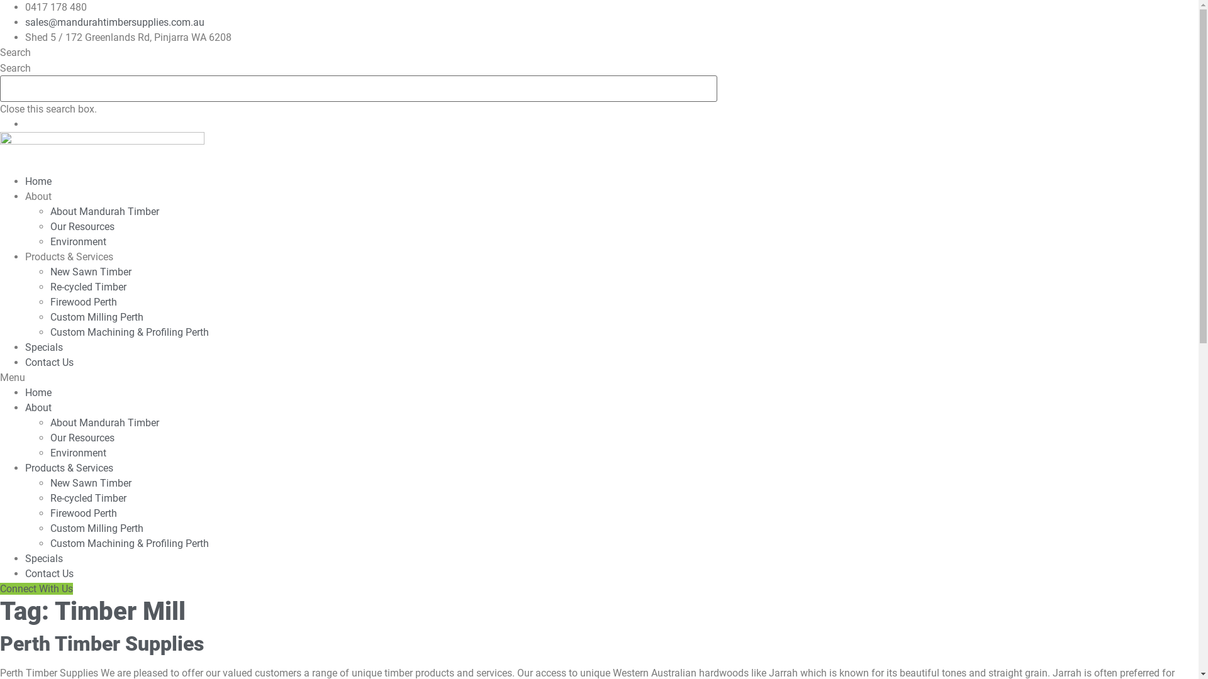 This screenshot has height=679, width=1208. What do you see at coordinates (38, 181) in the screenshot?
I see `Home` at bounding box center [38, 181].